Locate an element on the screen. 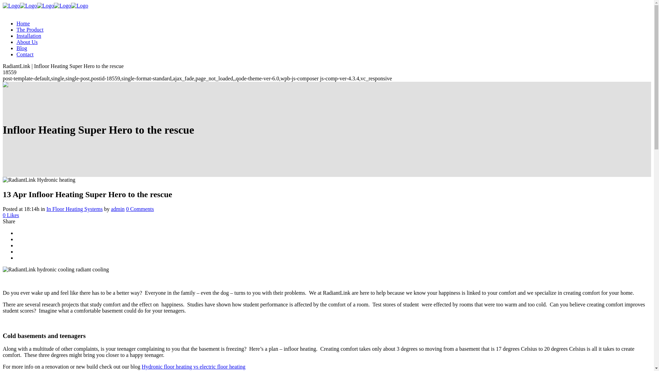 The image size is (659, 371). Blog is located at coordinates (22, 48).